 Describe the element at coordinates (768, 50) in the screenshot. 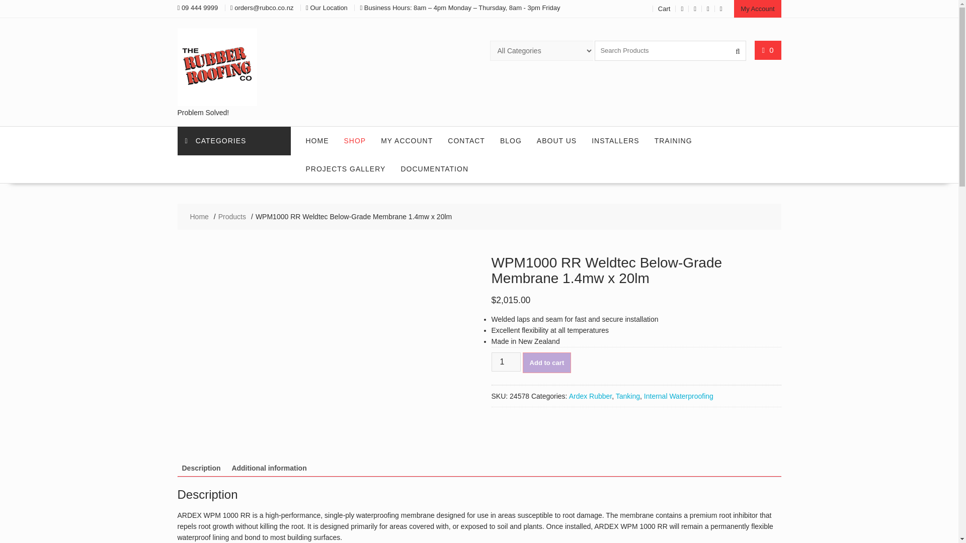

I see `0` at that location.